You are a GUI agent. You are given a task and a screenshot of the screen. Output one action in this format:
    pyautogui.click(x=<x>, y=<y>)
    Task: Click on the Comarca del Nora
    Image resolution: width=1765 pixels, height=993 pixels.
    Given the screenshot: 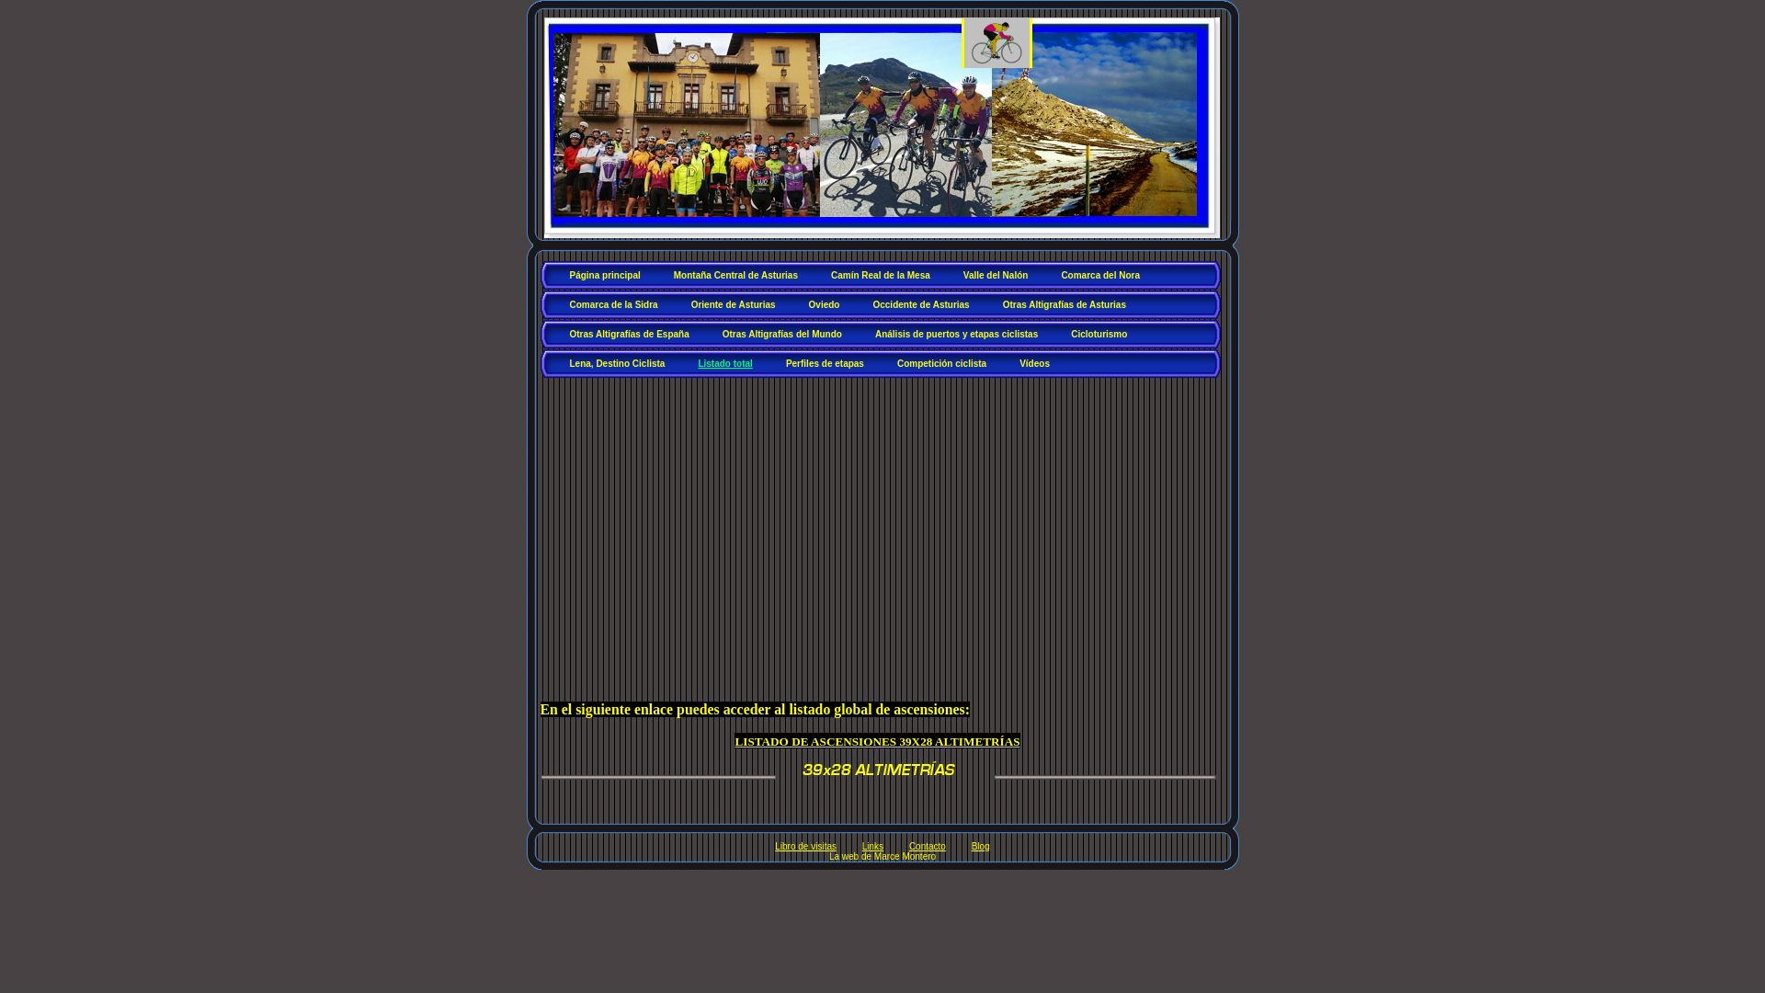 What is the action you would take?
    pyautogui.click(x=1101, y=278)
    